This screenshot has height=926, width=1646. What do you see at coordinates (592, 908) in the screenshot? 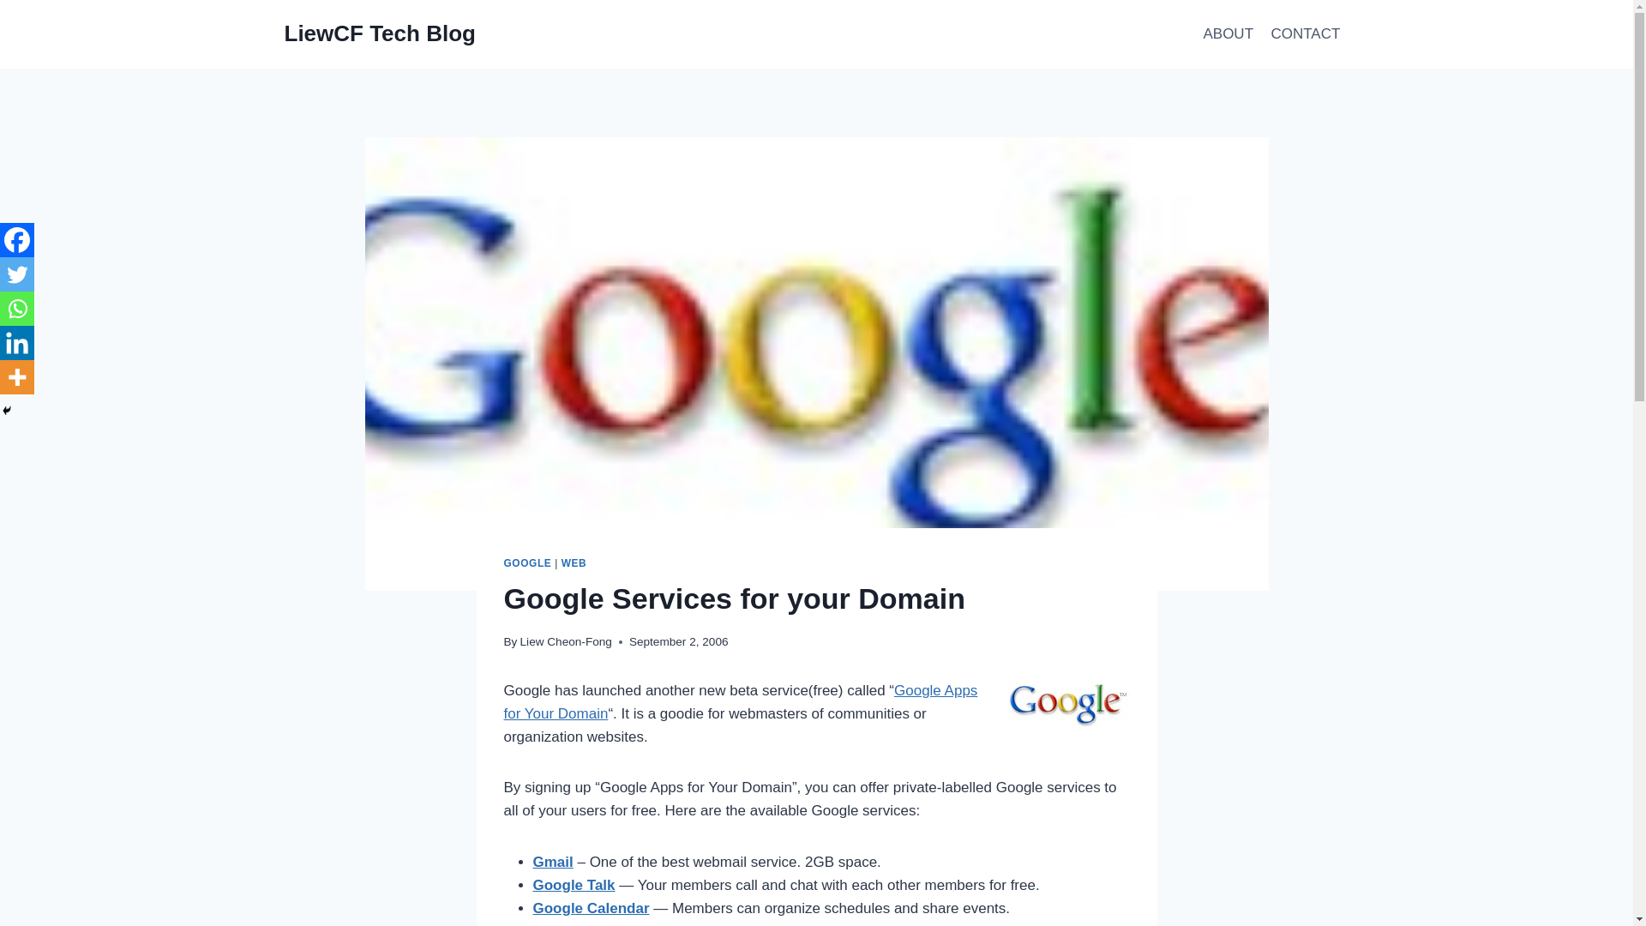
I see `Google Calendar` at bounding box center [592, 908].